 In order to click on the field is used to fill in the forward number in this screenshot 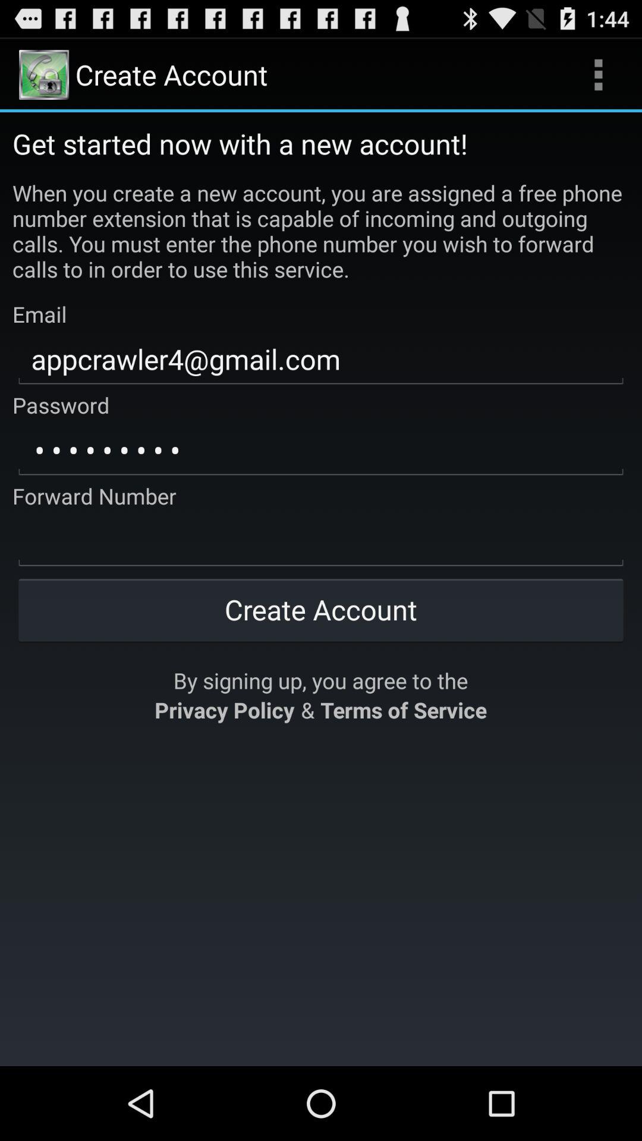, I will do `click(321, 541)`.